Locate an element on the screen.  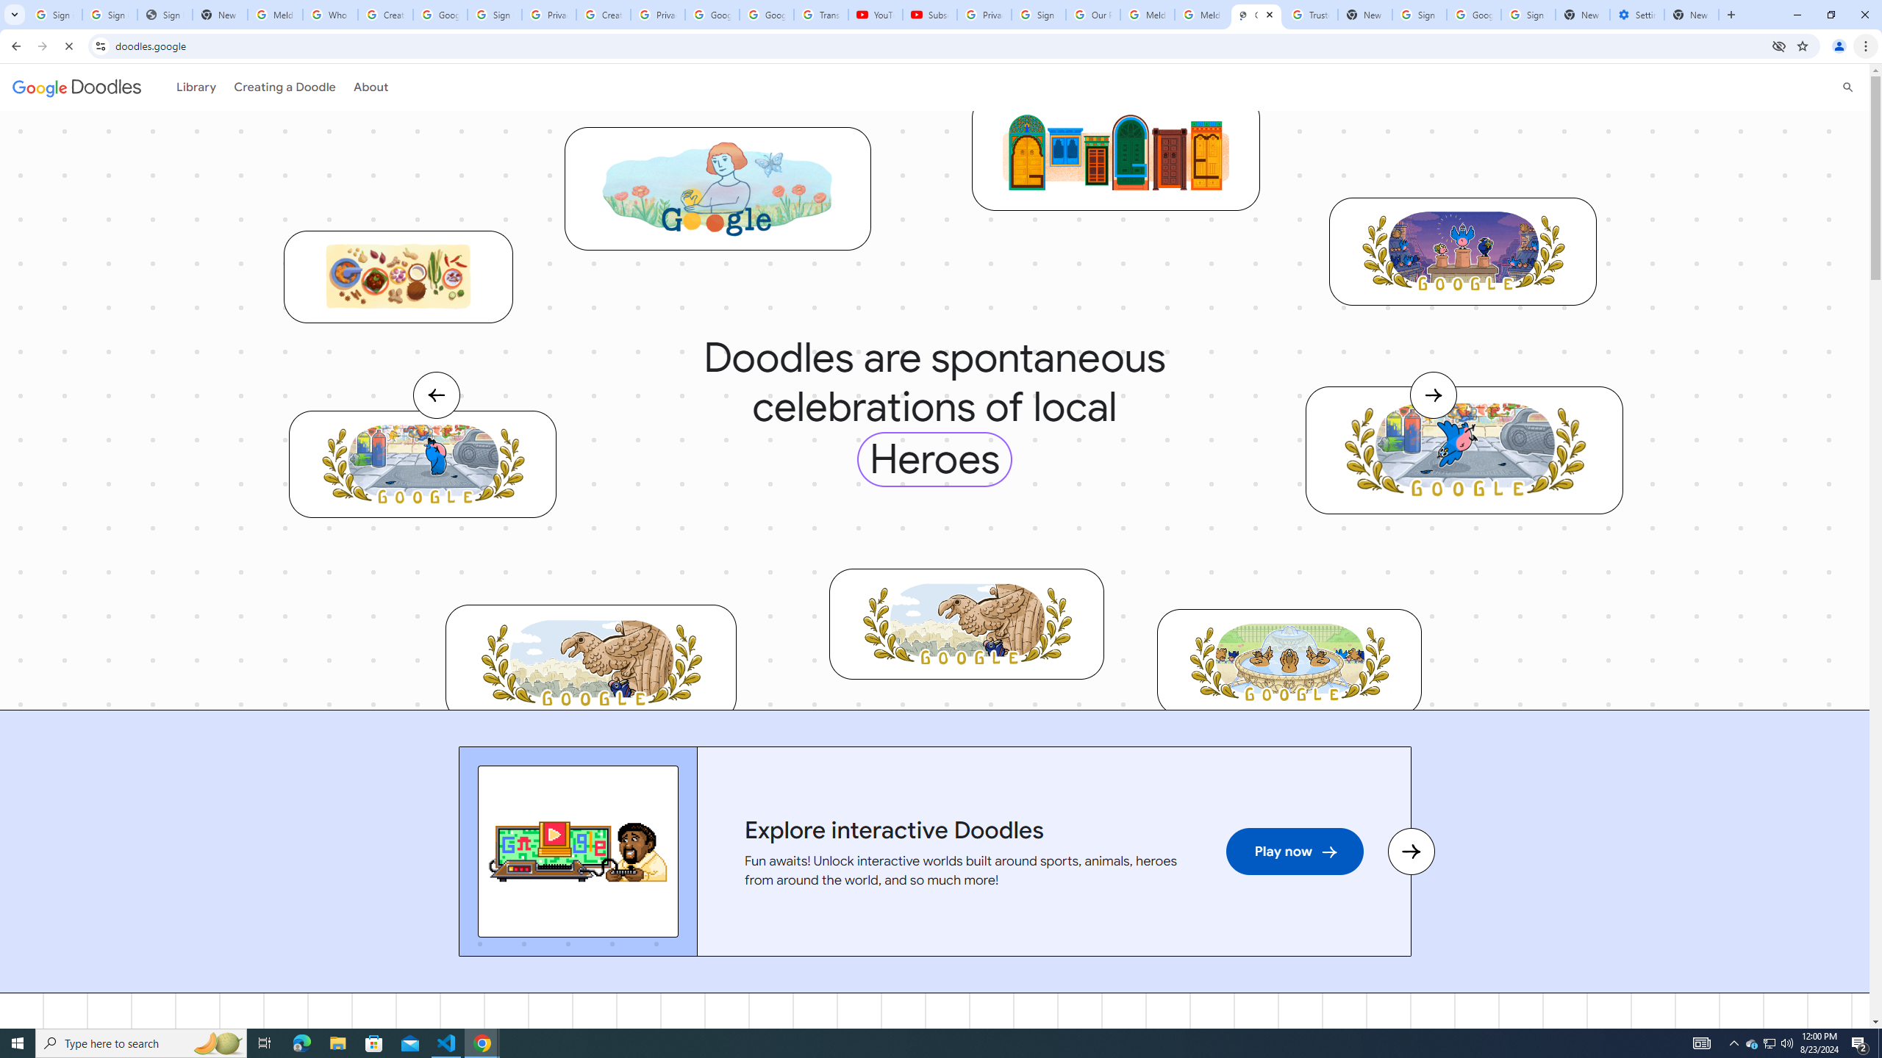
Sign in - Google Accounts is located at coordinates (1528, 15).